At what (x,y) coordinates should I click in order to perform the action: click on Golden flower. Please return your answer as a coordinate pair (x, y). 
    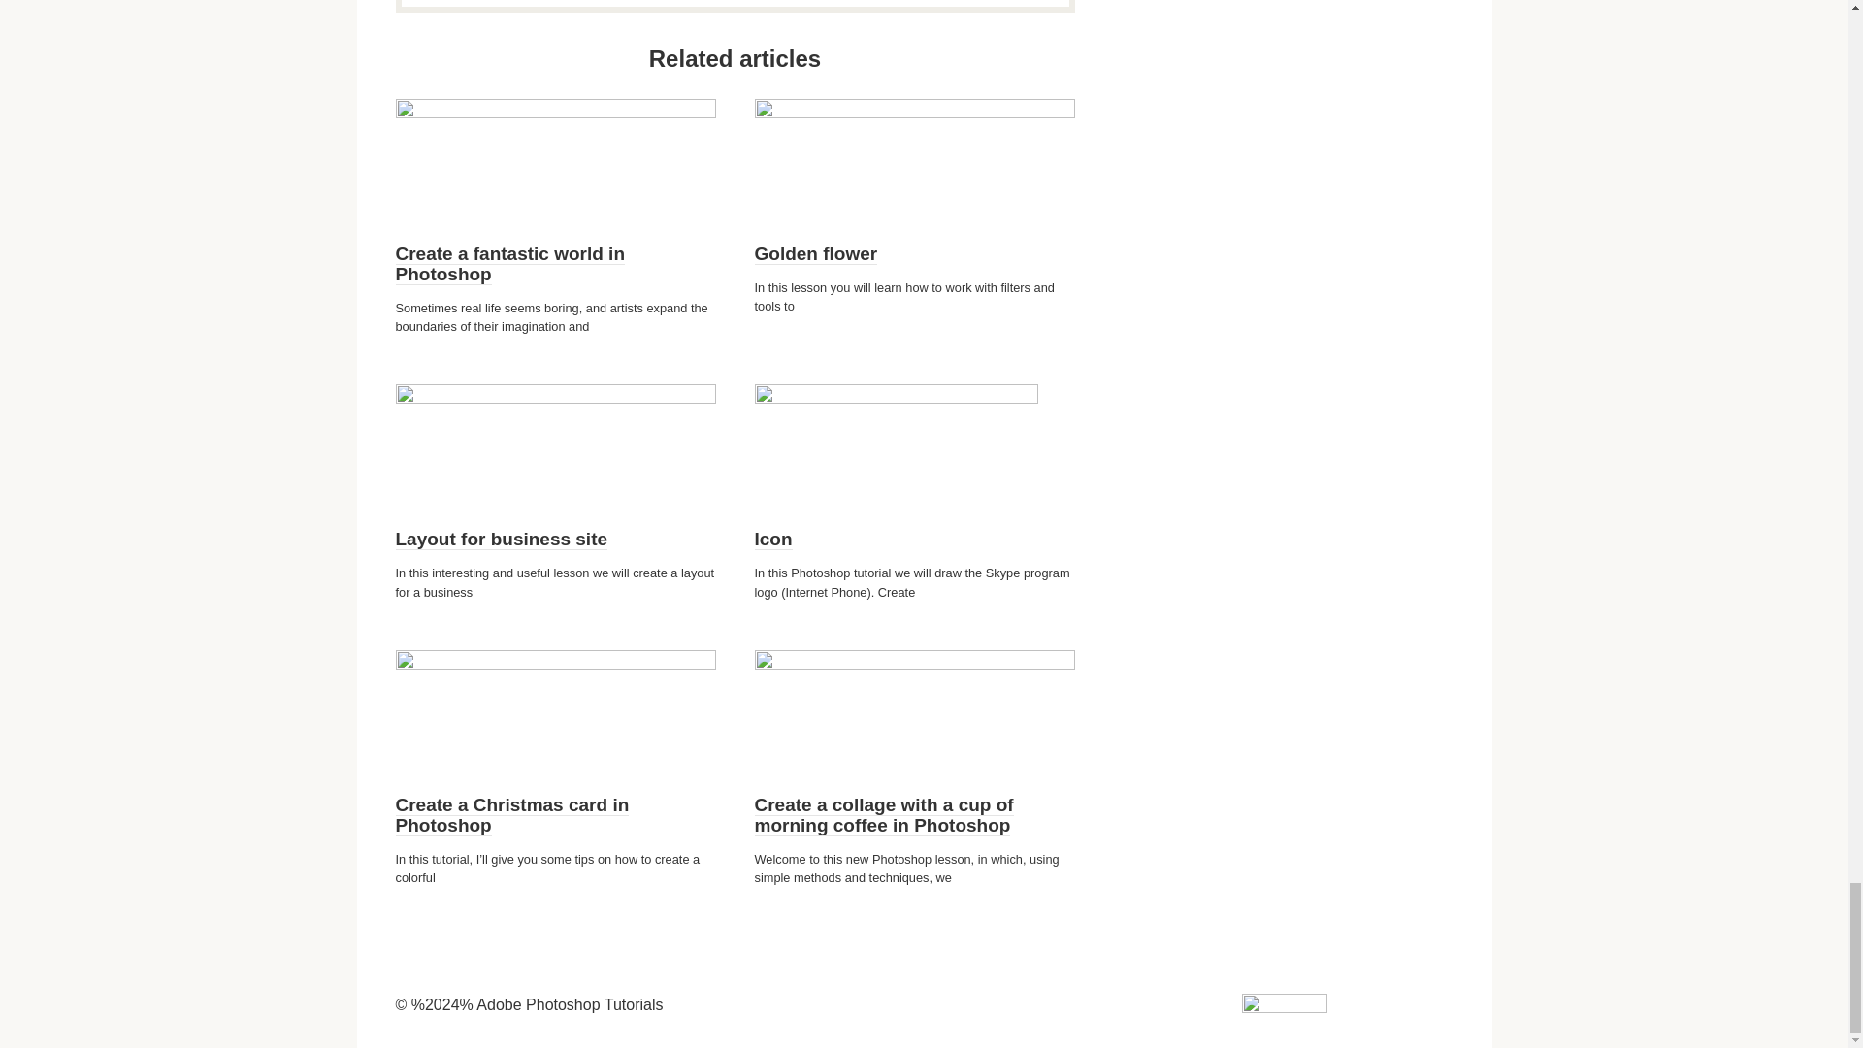
    Looking at the image, I should click on (815, 254).